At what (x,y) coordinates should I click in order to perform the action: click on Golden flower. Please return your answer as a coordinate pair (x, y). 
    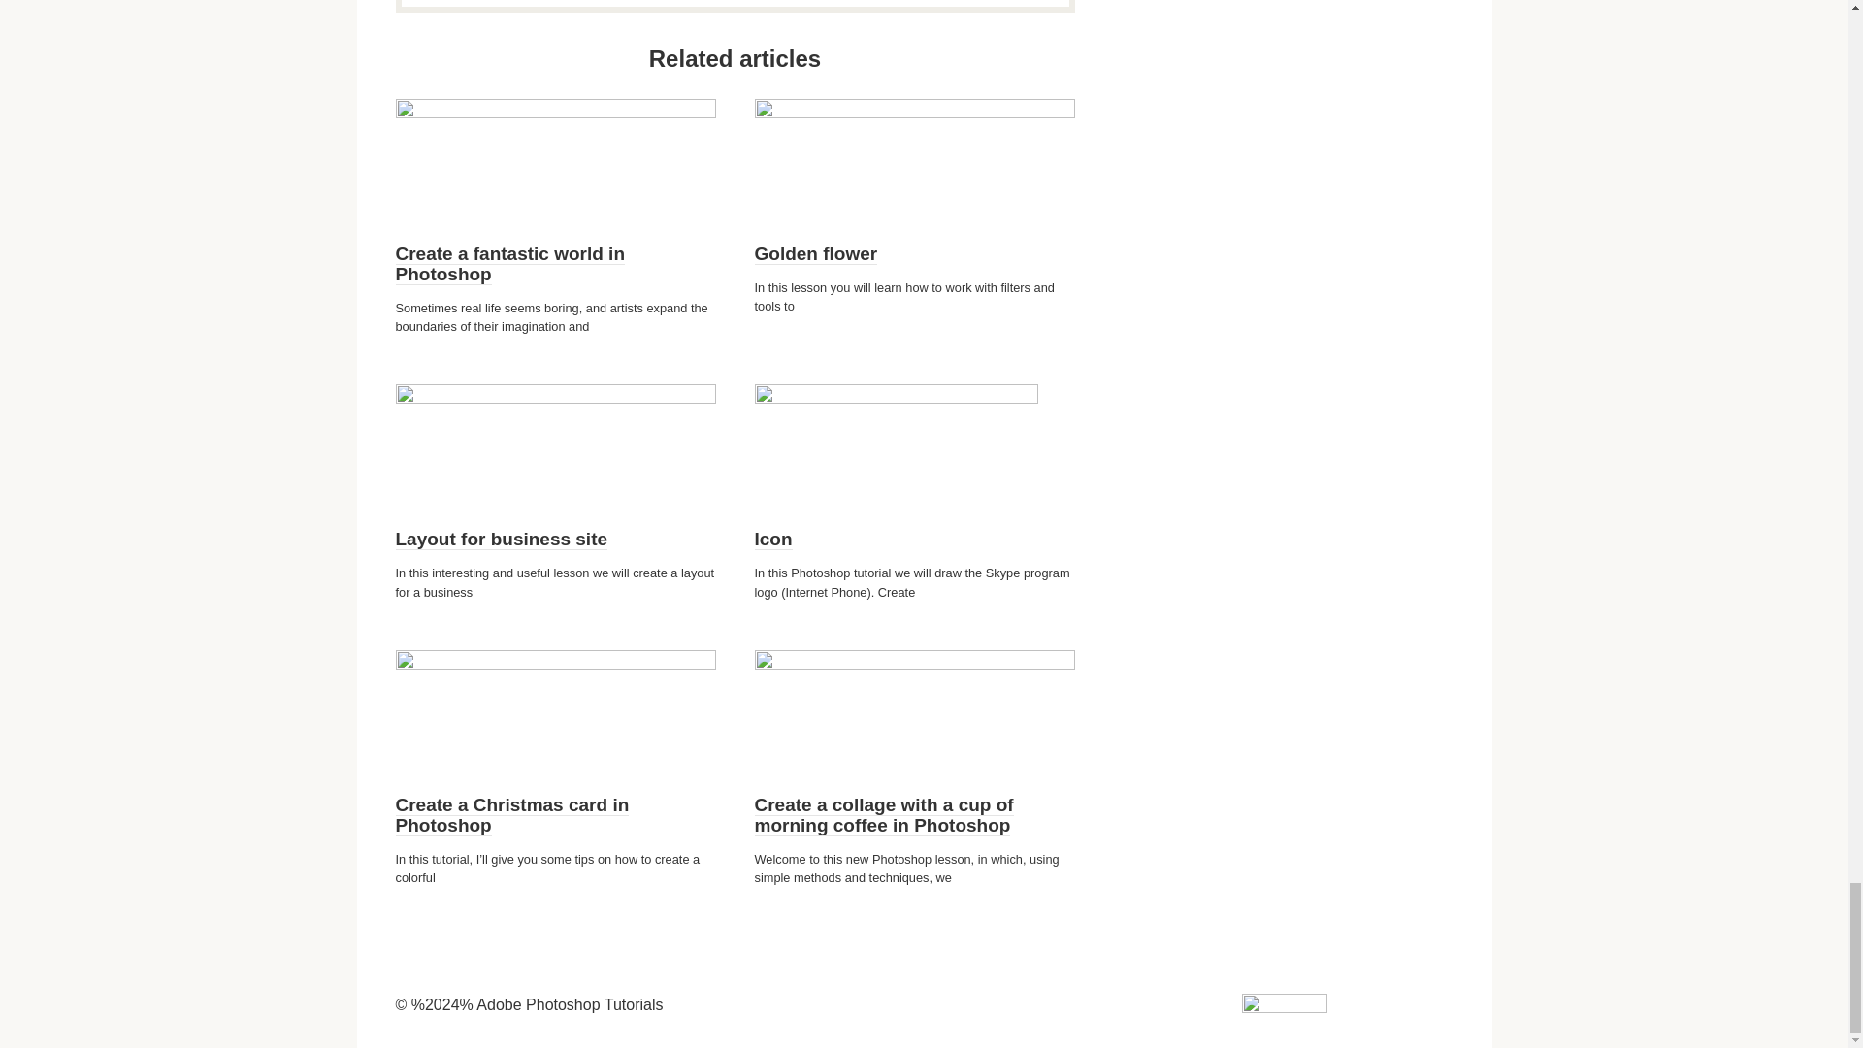
    Looking at the image, I should click on (815, 254).